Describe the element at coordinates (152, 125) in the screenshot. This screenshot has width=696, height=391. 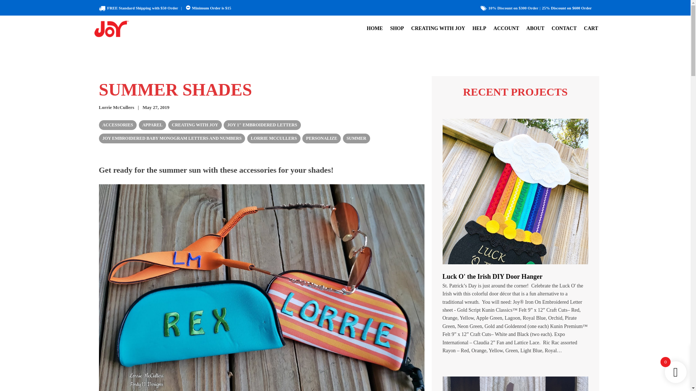
I see `apparel Tag` at that location.